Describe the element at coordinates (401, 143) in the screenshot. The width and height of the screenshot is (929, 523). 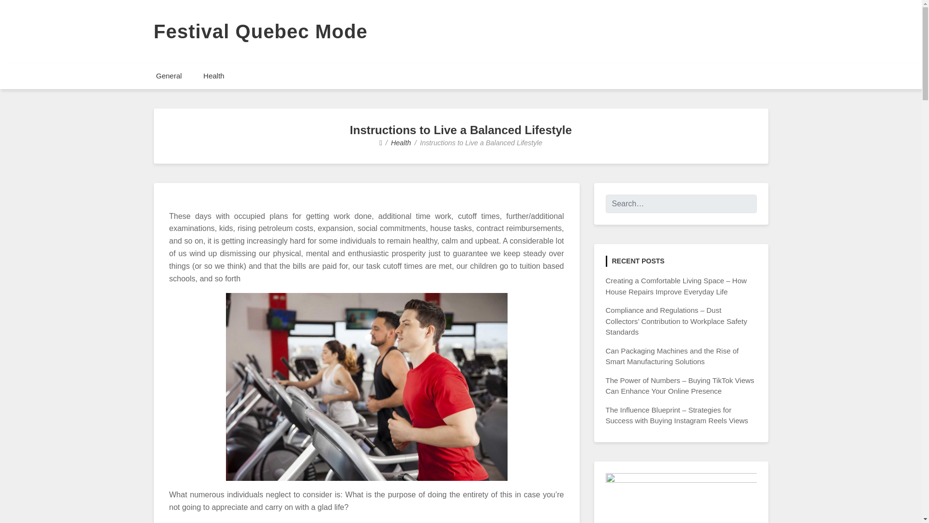
I see `Health` at that location.